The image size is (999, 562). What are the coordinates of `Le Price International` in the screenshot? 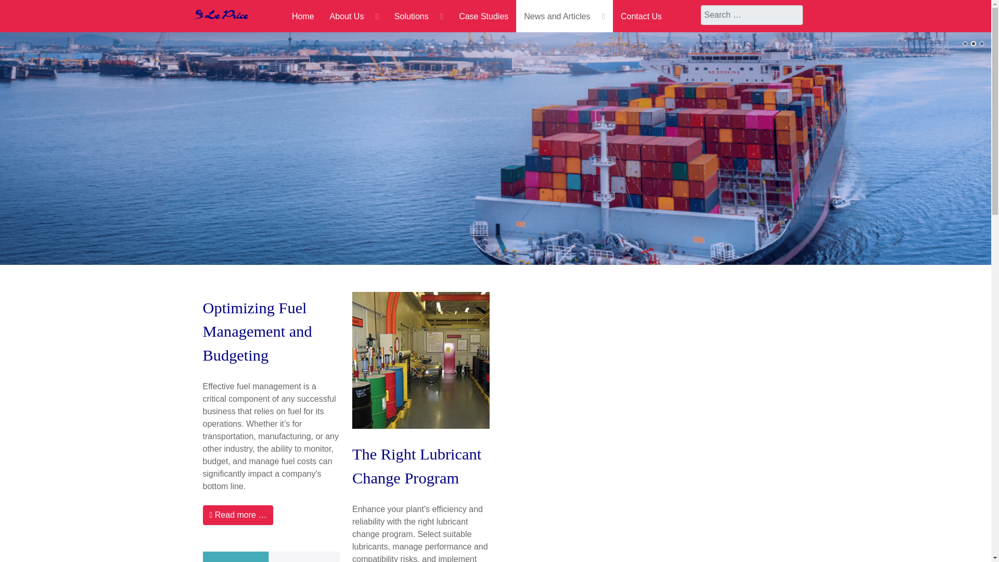 It's located at (221, 14).